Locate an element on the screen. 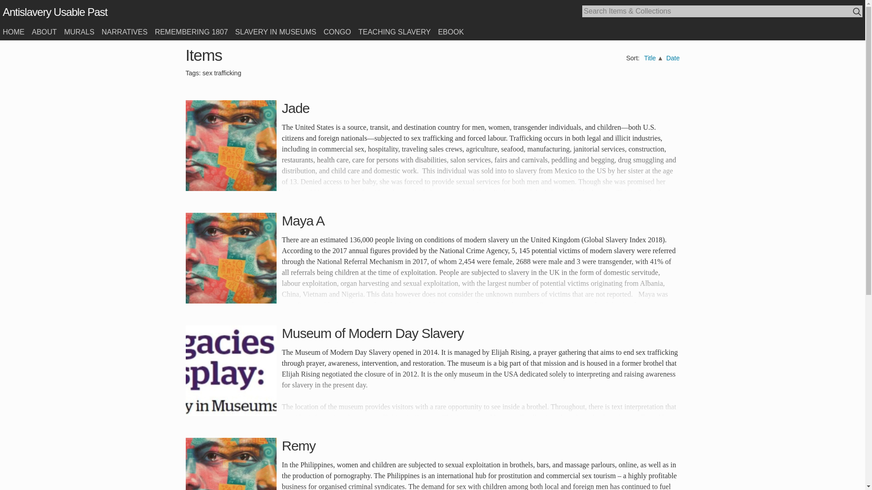 This screenshot has height=490, width=872. Search is located at coordinates (857, 12).